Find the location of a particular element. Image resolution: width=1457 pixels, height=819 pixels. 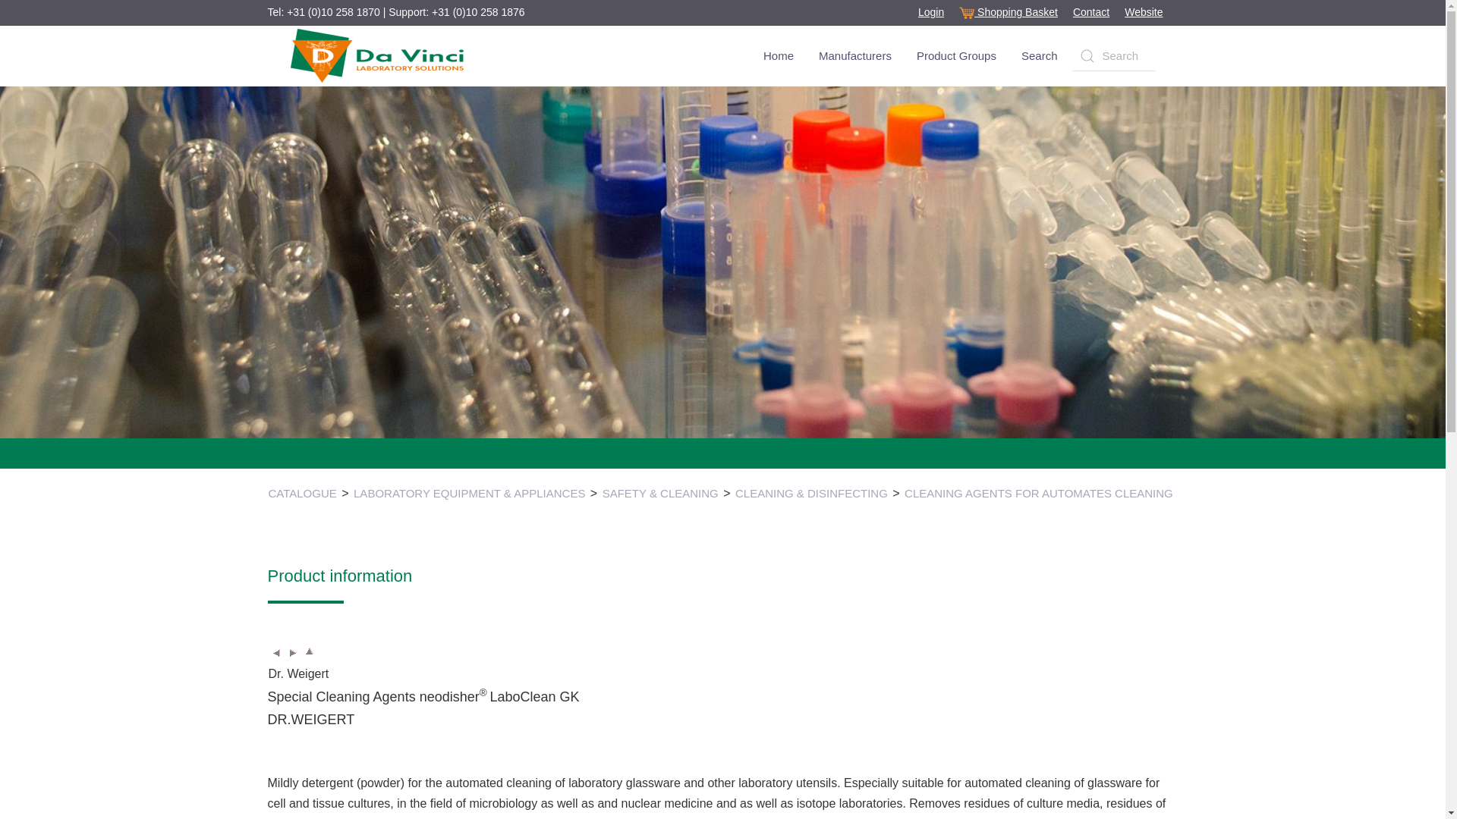

Hoofdkantoor is located at coordinates (1090, 11).